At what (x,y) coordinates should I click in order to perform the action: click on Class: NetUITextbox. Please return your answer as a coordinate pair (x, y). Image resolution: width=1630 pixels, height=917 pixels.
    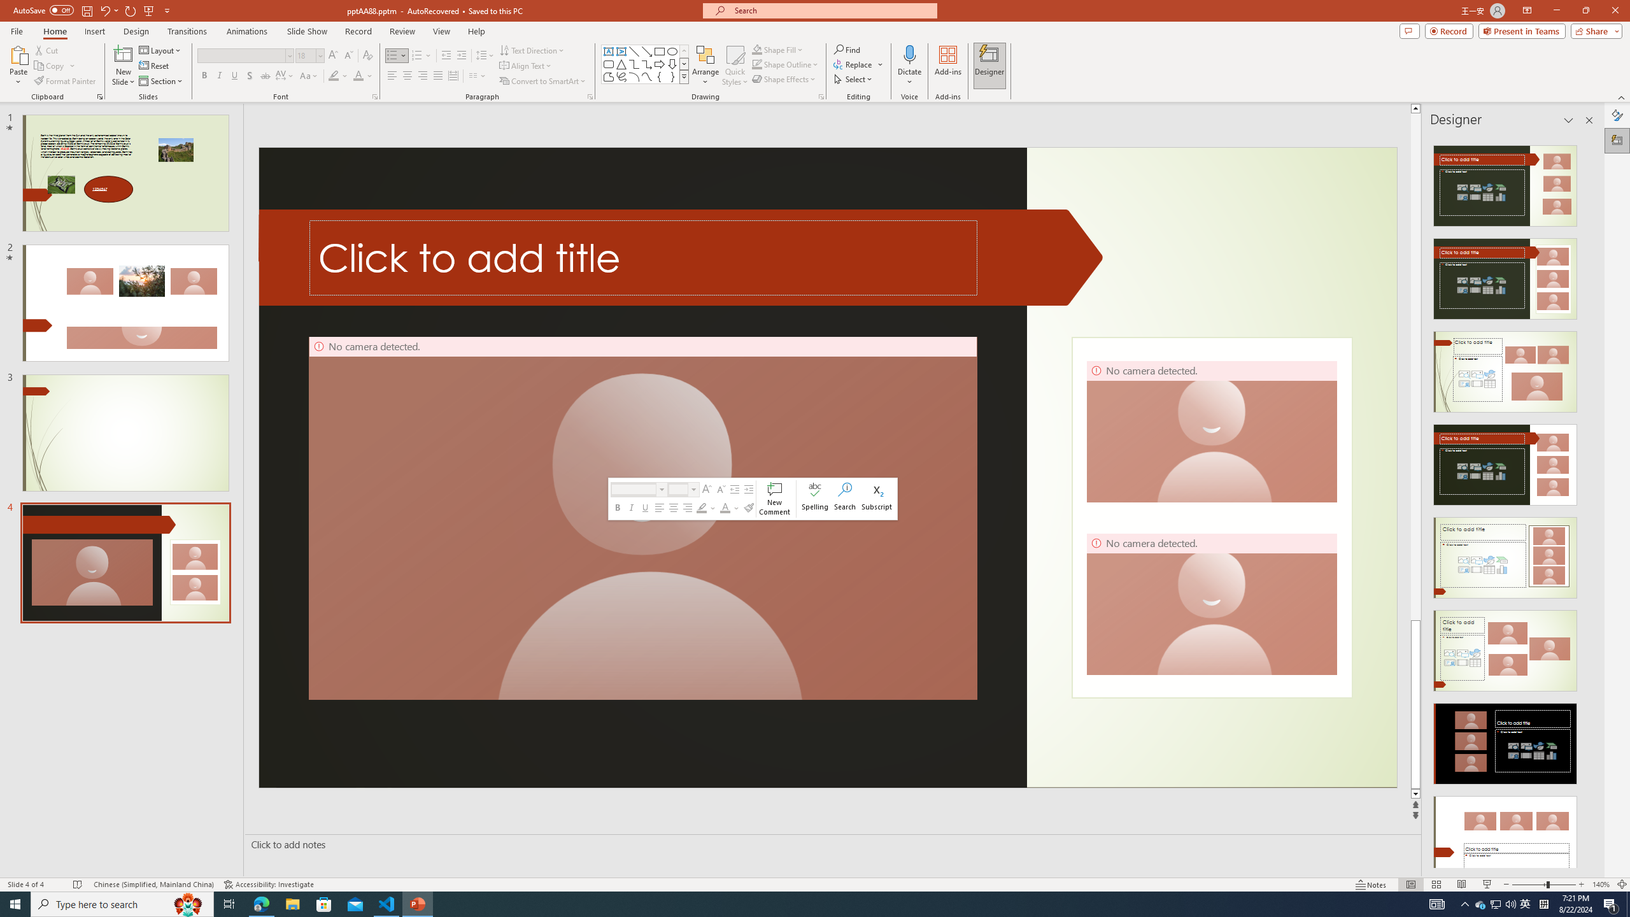
    Looking at the image, I should click on (677, 489).